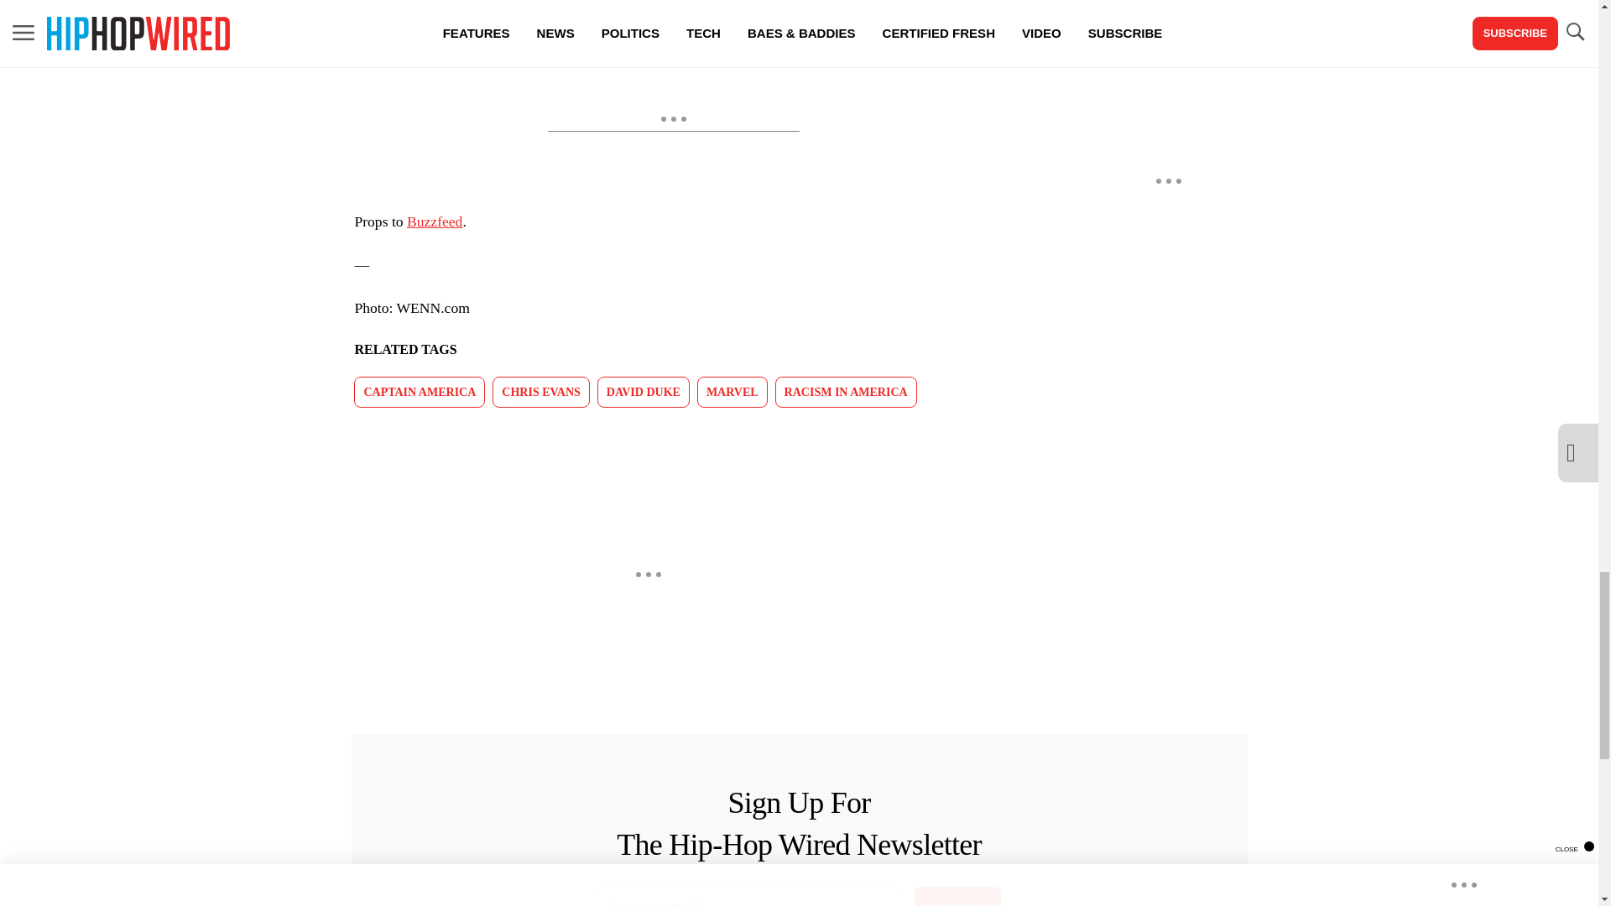 Image resolution: width=1611 pixels, height=906 pixels. What do you see at coordinates (643, 393) in the screenshot?
I see `DAVID DUKE` at bounding box center [643, 393].